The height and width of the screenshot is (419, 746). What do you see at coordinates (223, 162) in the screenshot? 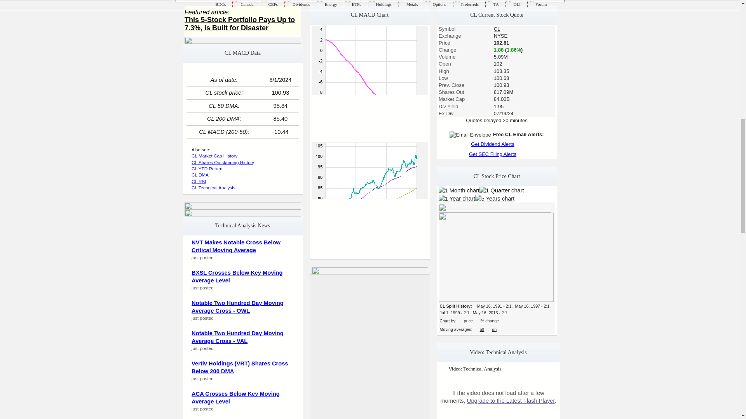
I see `CL Shares Outstanding History` at bounding box center [223, 162].